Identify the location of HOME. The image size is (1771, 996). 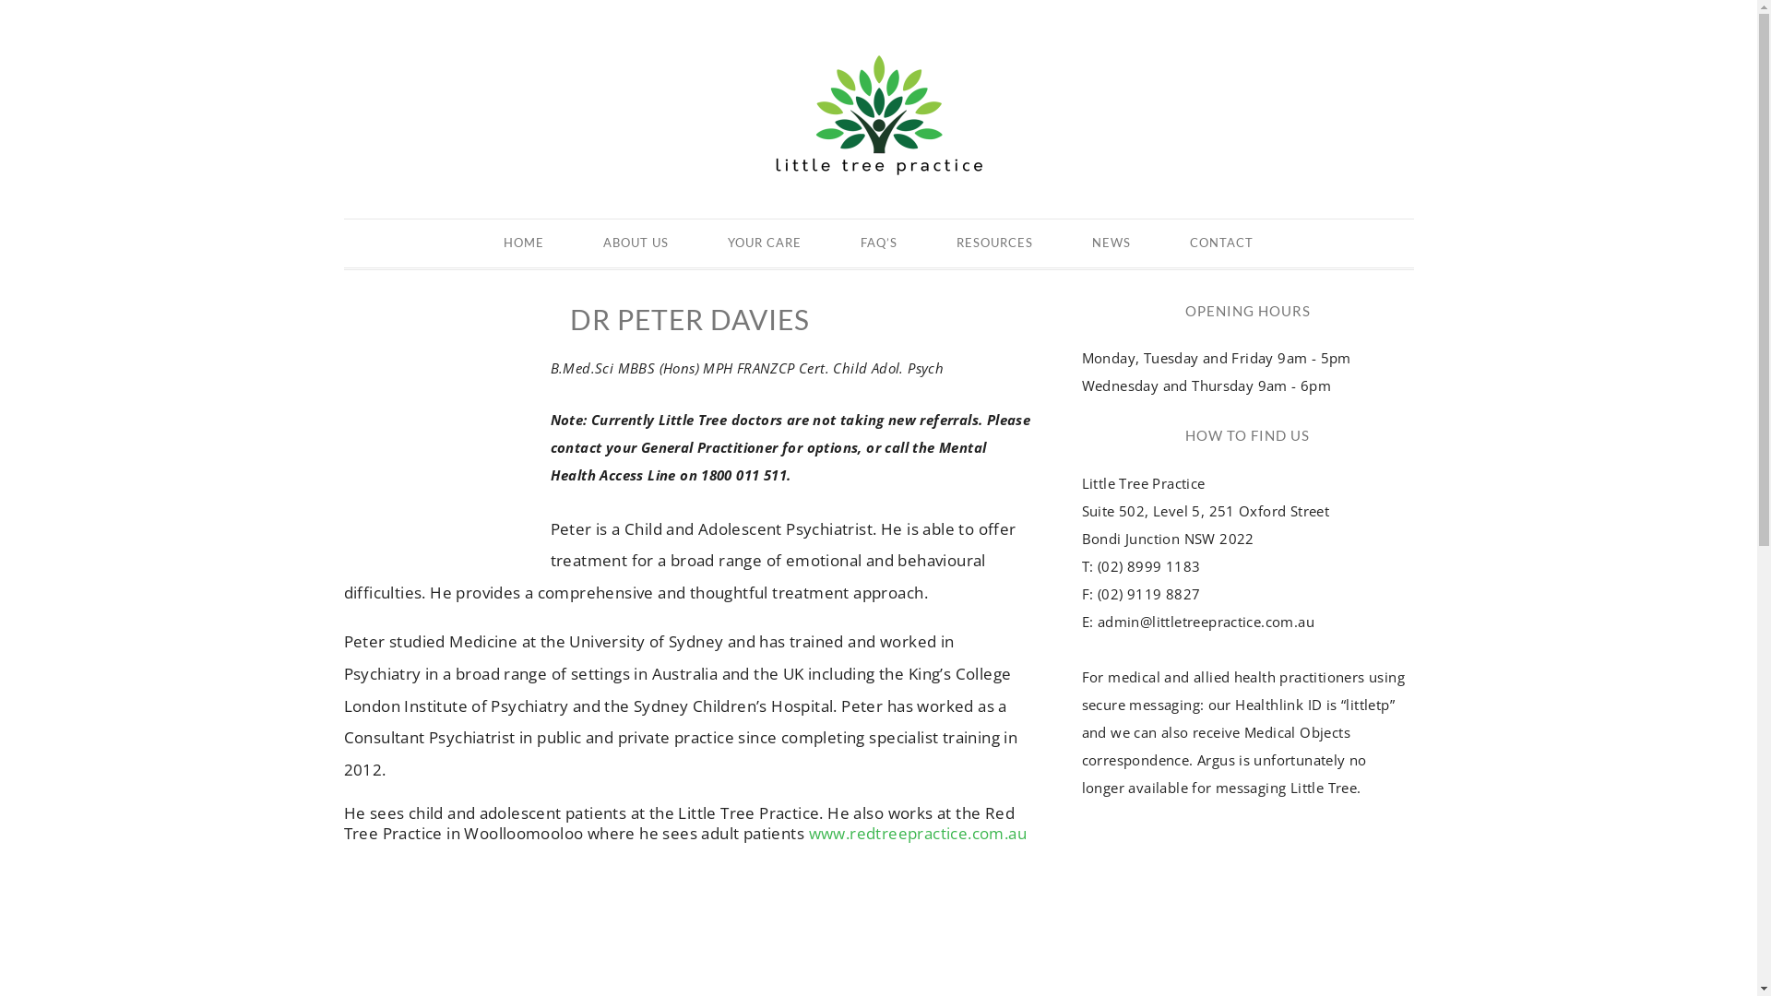
(524, 243).